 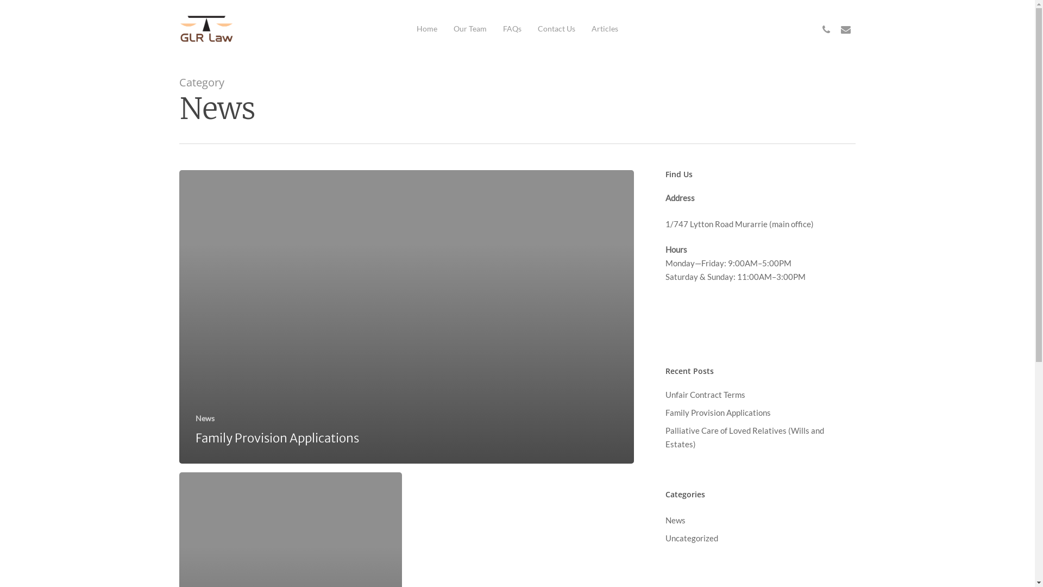 I want to click on phone, so click(x=826, y=28).